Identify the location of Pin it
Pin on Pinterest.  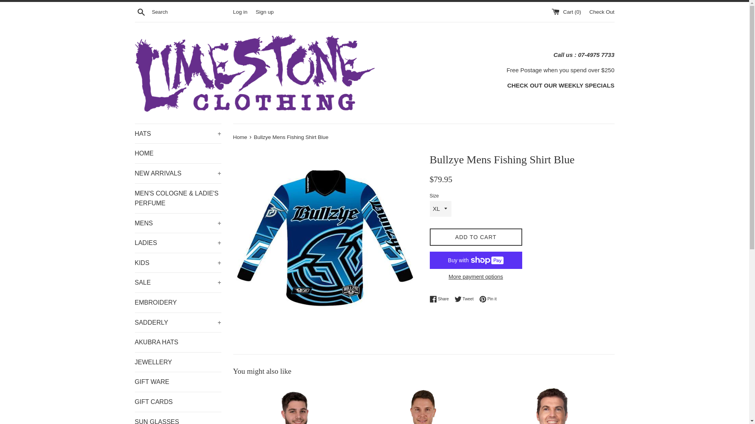
(488, 299).